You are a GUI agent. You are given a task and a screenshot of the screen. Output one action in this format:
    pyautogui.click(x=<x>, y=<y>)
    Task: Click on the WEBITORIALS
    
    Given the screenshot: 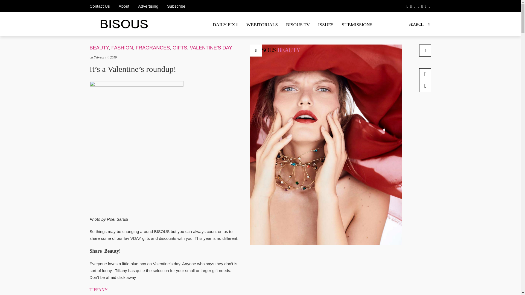 What is the action you would take?
    pyautogui.click(x=262, y=25)
    